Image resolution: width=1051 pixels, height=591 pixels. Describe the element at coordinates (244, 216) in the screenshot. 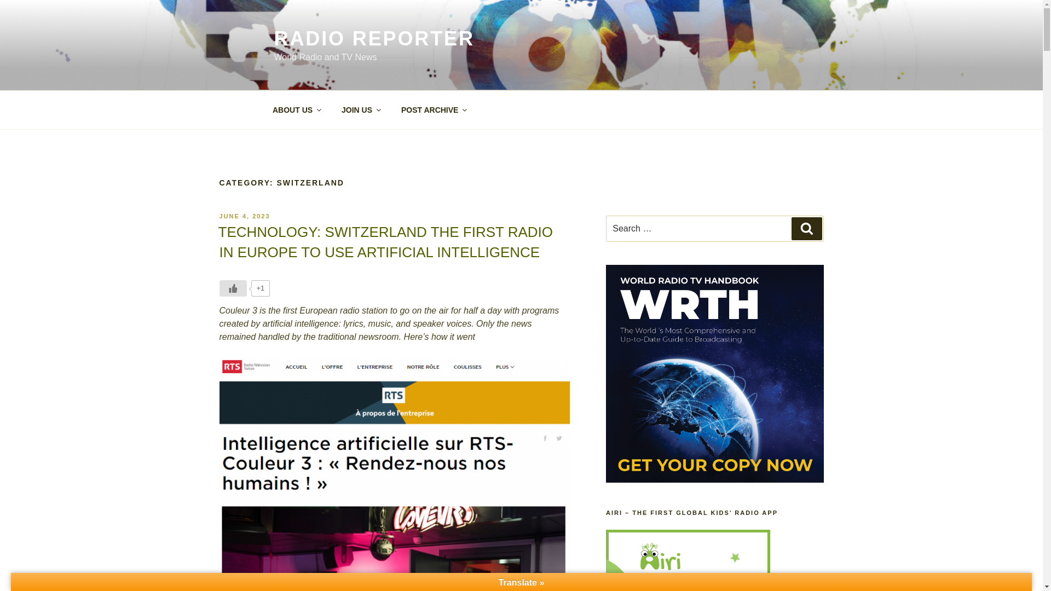

I see `JUNE 4, 2023` at that location.